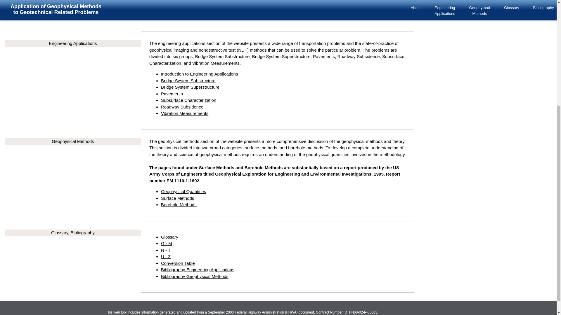 This screenshot has width=561, height=315. Describe the element at coordinates (166, 256) in the screenshot. I see `U - Z` at that location.